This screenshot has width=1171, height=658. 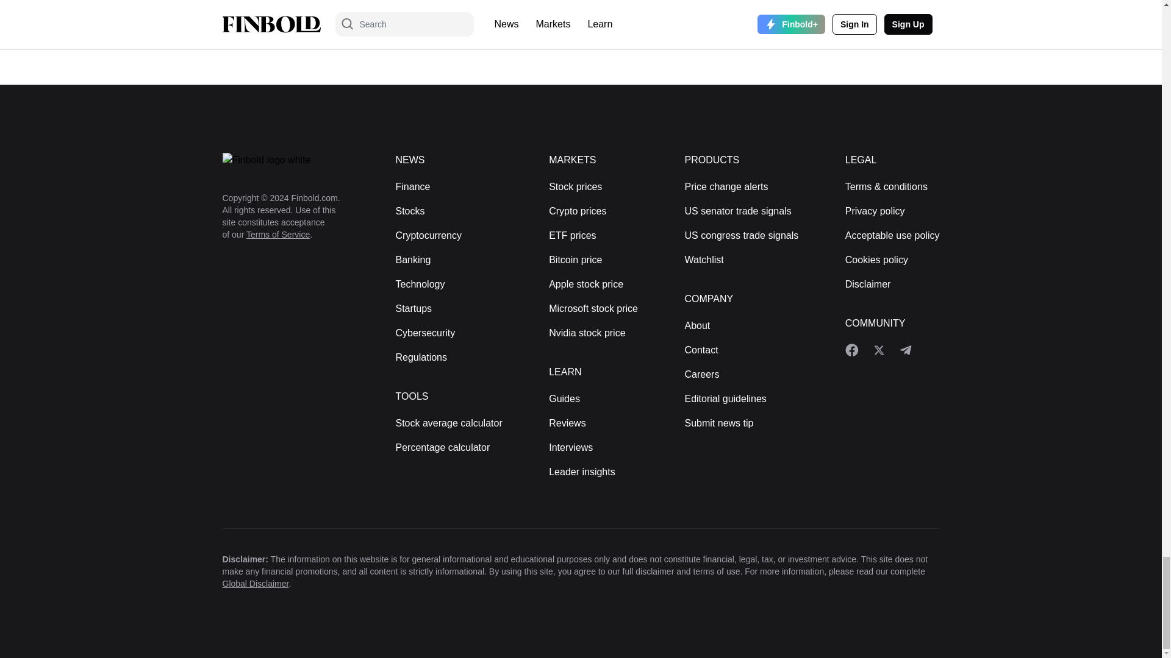 I want to click on Finance News, so click(x=412, y=186).